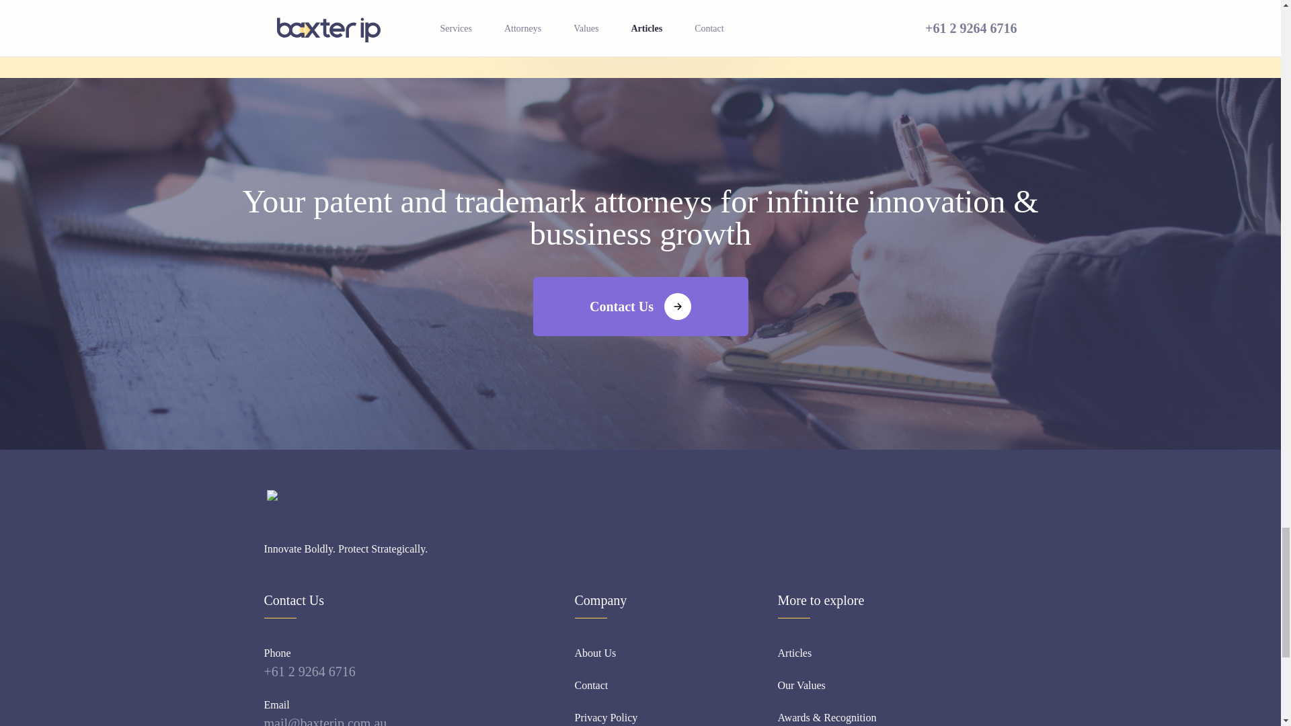 This screenshot has height=726, width=1291. I want to click on Contact Us, so click(639, 307).